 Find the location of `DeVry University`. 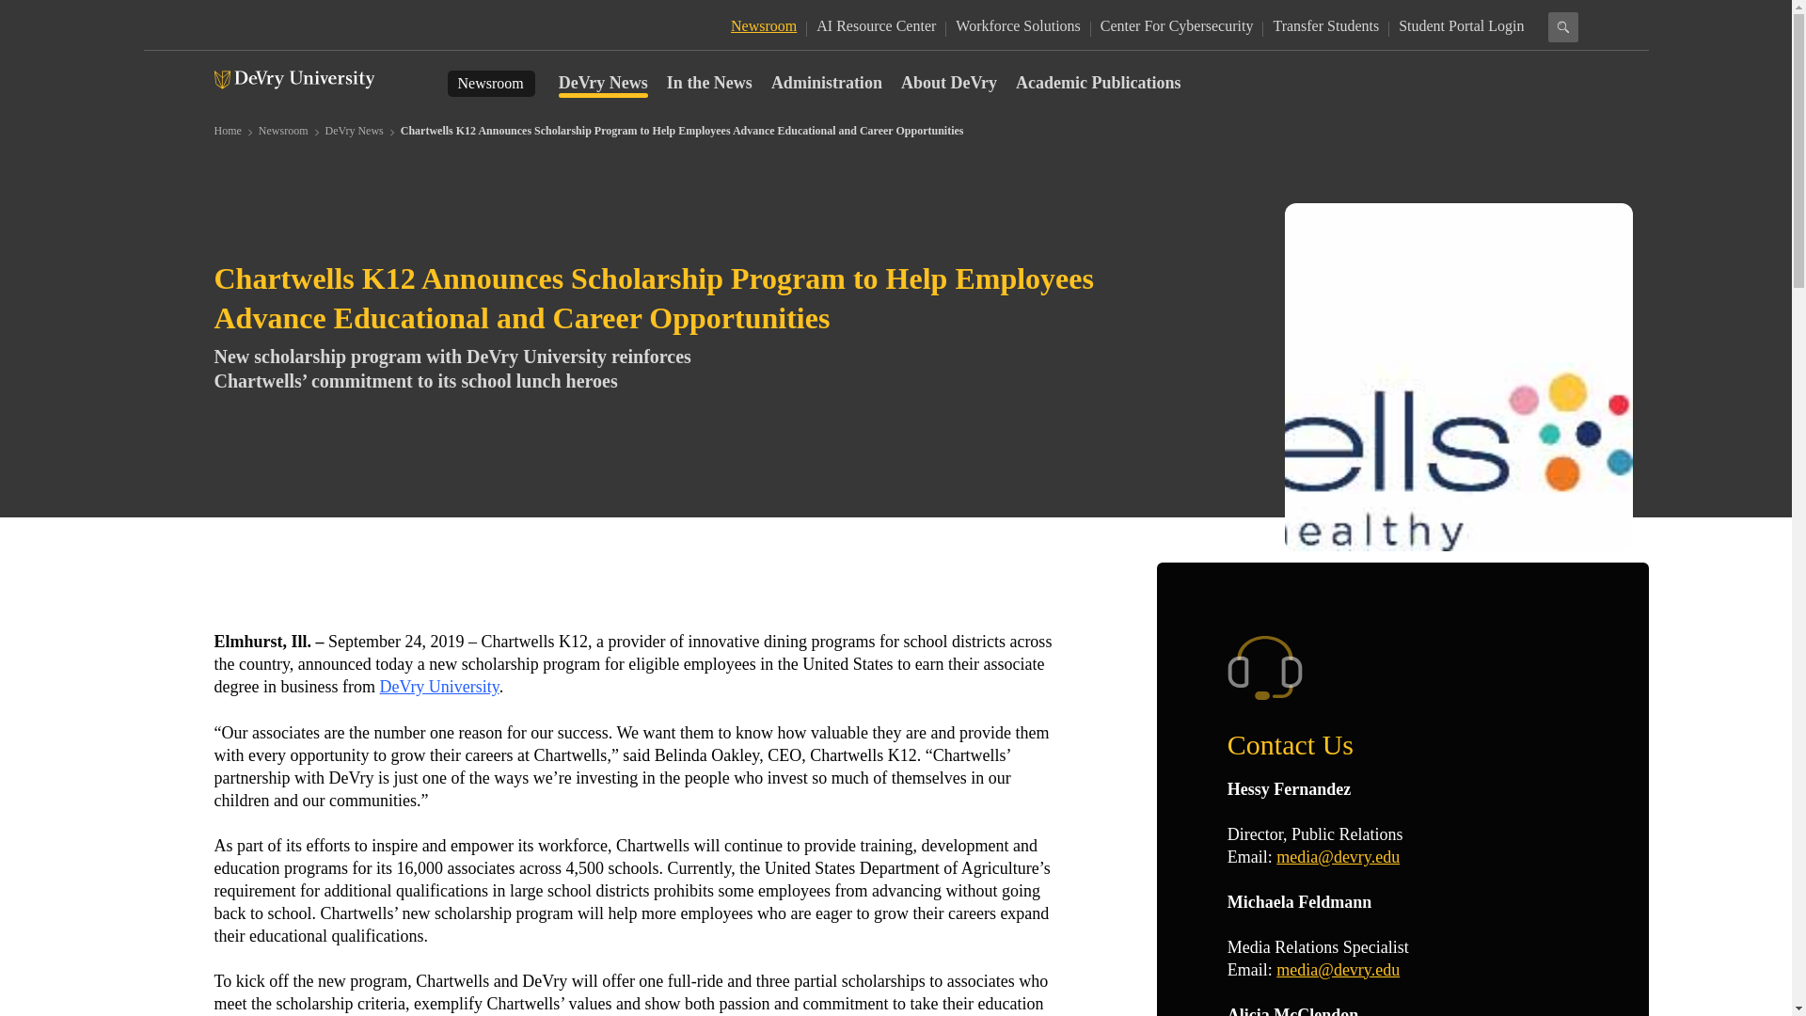

DeVry University is located at coordinates (438, 687).